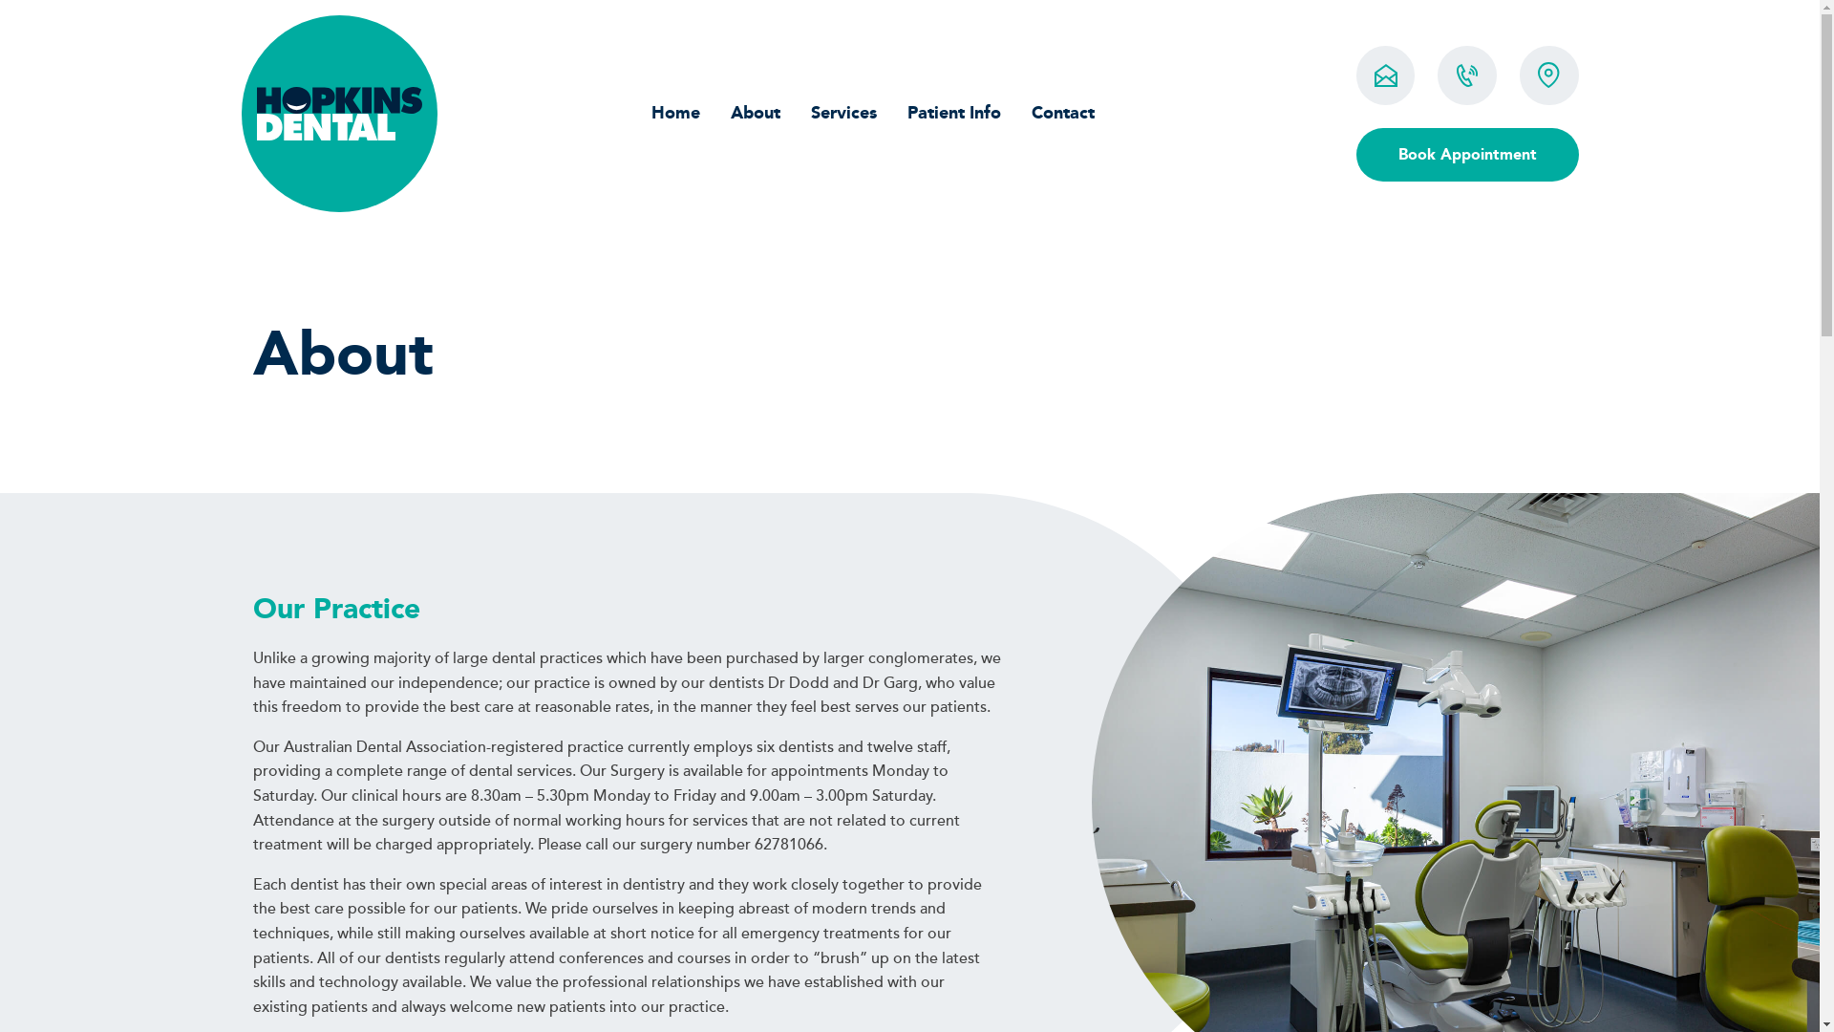 This screenshot has width=1834, height=1032. Describe the element at coordinates (954, 113) in the screenshot. I see `Patient Info` at that location.